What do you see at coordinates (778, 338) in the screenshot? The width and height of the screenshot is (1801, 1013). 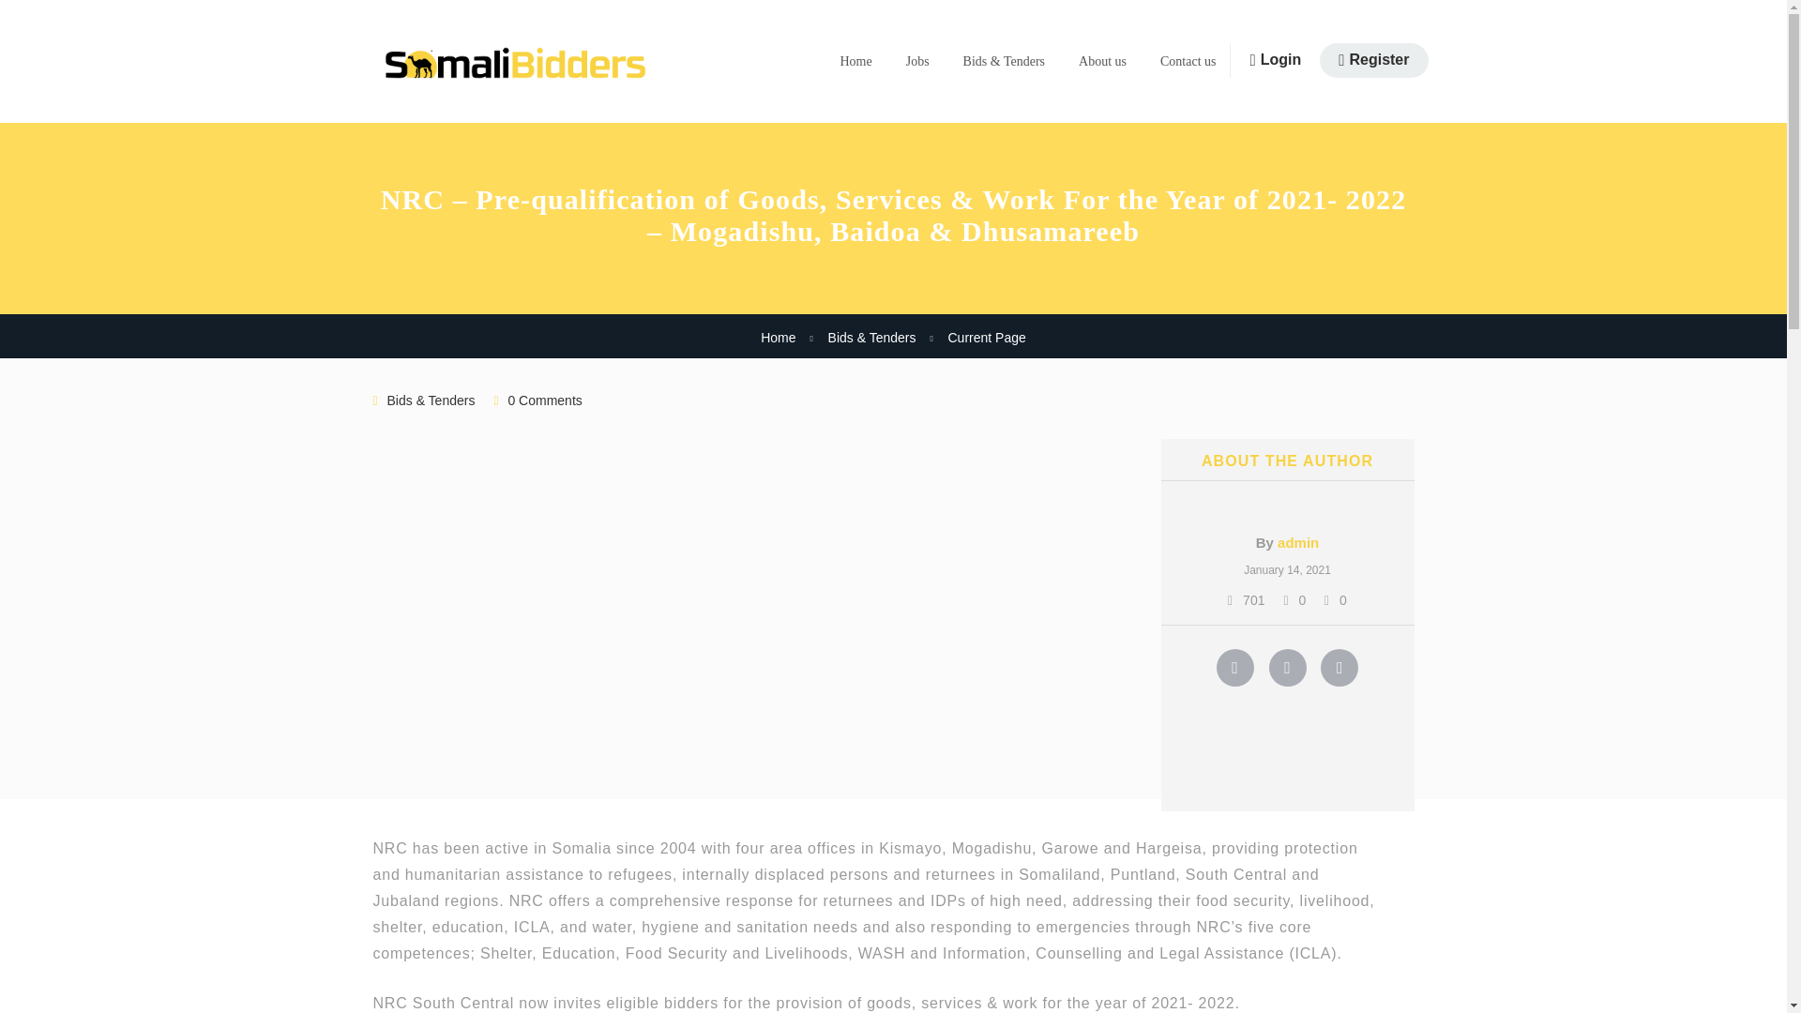 I see `Home` at bounding box center [778, 338].